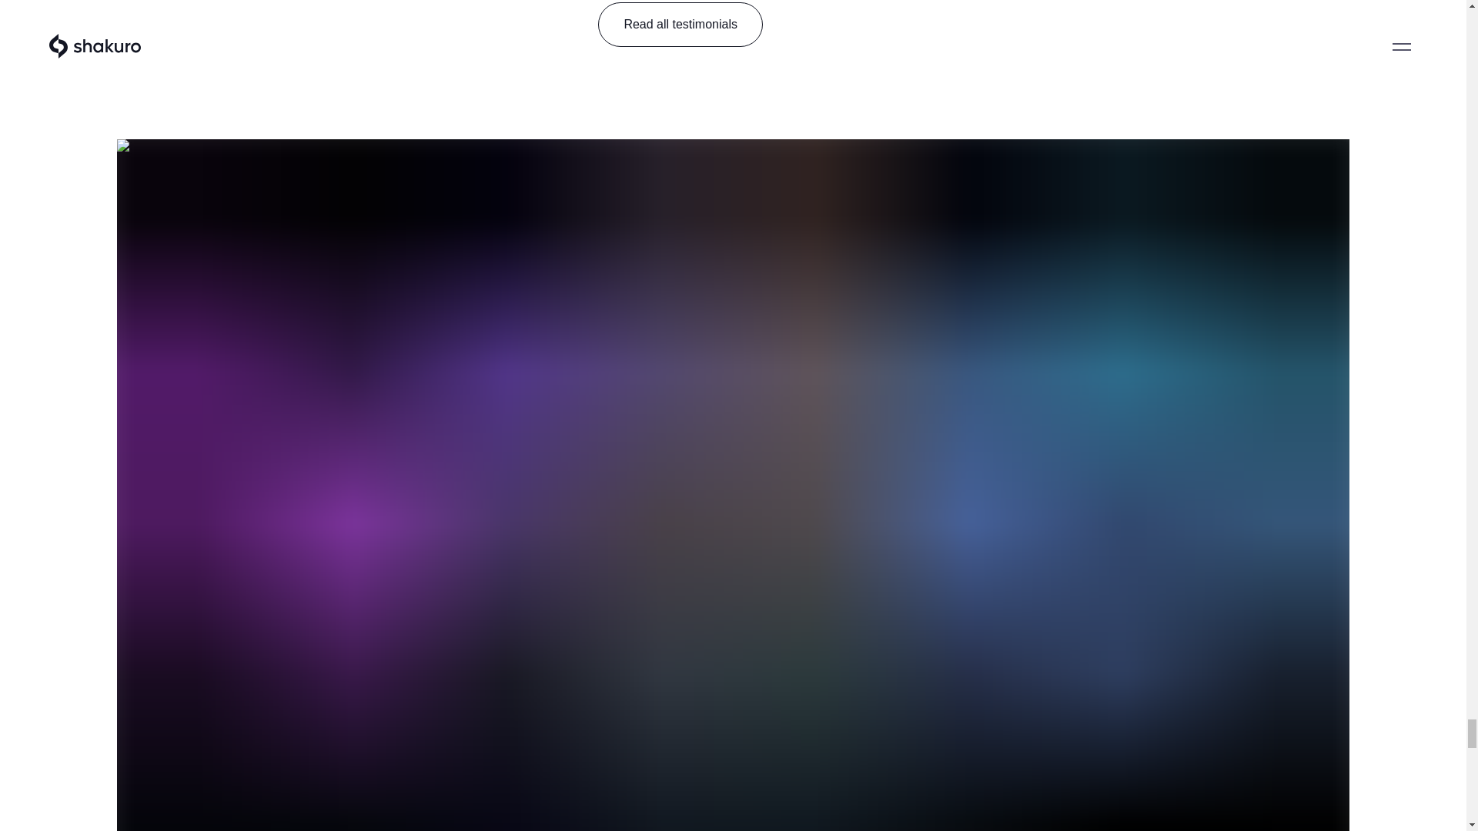 The height and width of the screenshot is (831, 1478). Describe the element at coordinates (680, 25) in the screenshot. I see `Read all testimonials` at that location.